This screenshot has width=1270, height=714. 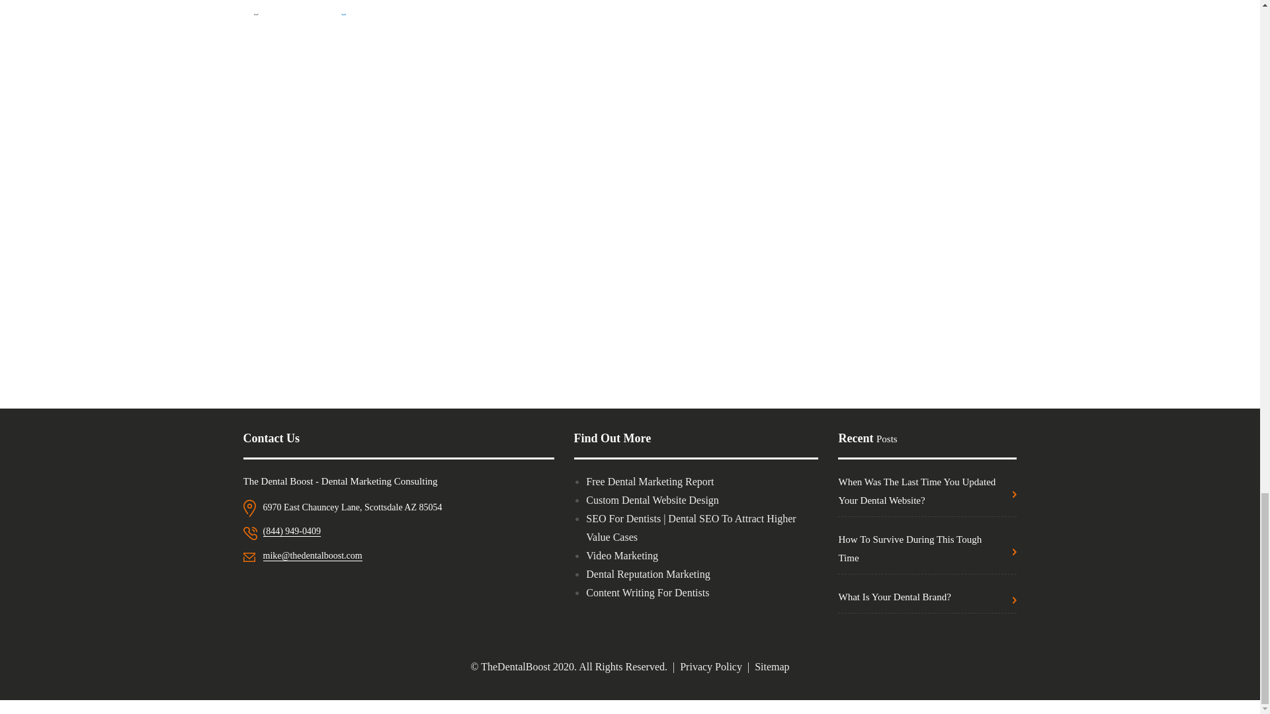 What do you see at coordinates (622, 555) in the screenshot?
I see `Video Marketing` at bounding box center [622, 555].